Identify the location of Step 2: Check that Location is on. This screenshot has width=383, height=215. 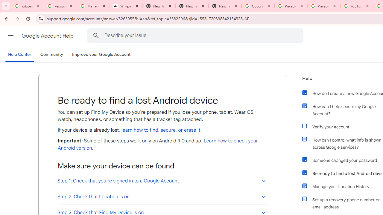
(162, 196).